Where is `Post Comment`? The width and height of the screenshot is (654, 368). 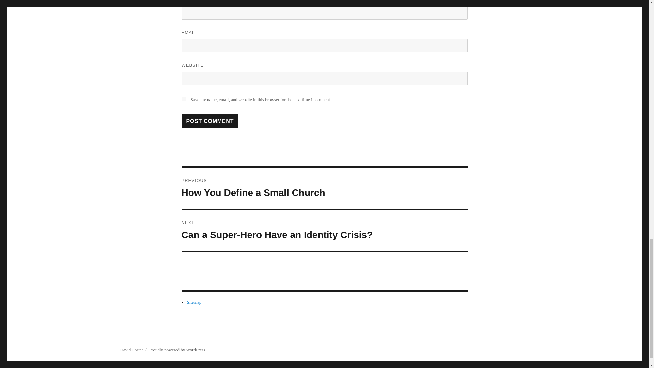
Post Comment is located at coordinates (324, 230).